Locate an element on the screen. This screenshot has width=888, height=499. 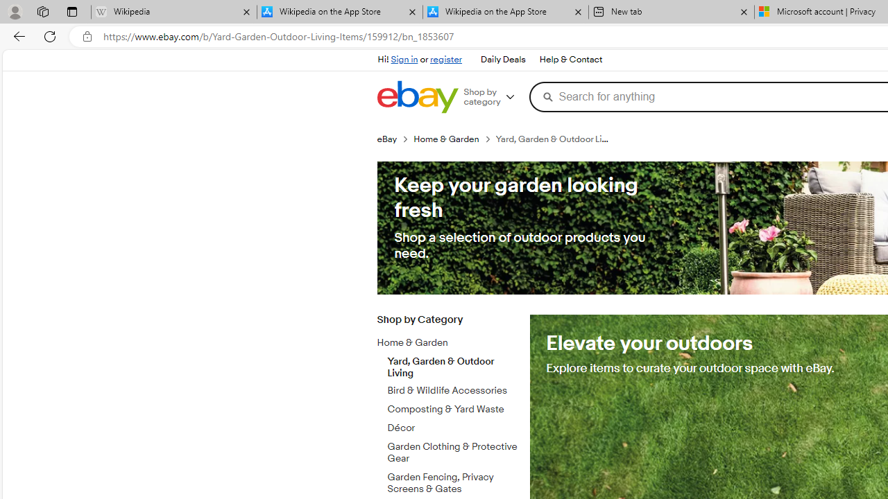
Bird & Wildlife Accessories is located at coordinates (453, 391).